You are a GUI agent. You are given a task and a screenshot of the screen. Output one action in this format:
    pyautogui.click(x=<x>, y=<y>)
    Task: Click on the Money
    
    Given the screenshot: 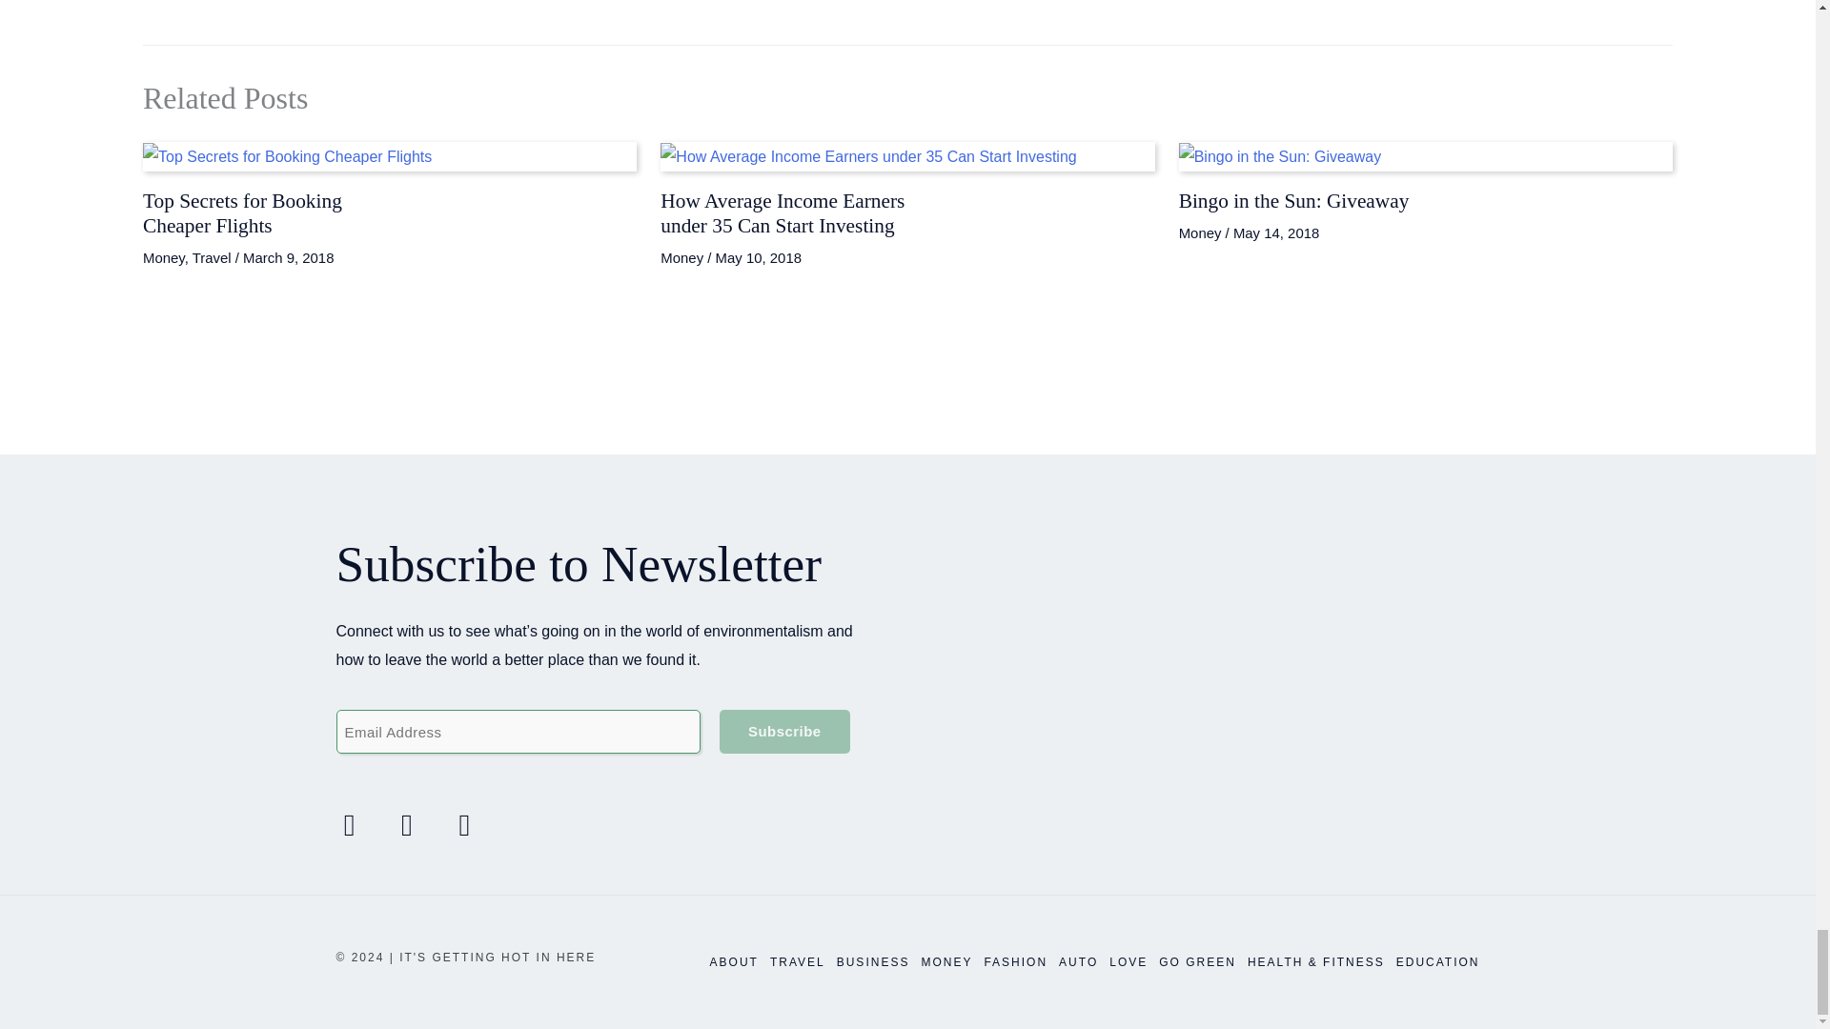 What is the action you would take?
    pyautogui.click(x=163, y=257)
    